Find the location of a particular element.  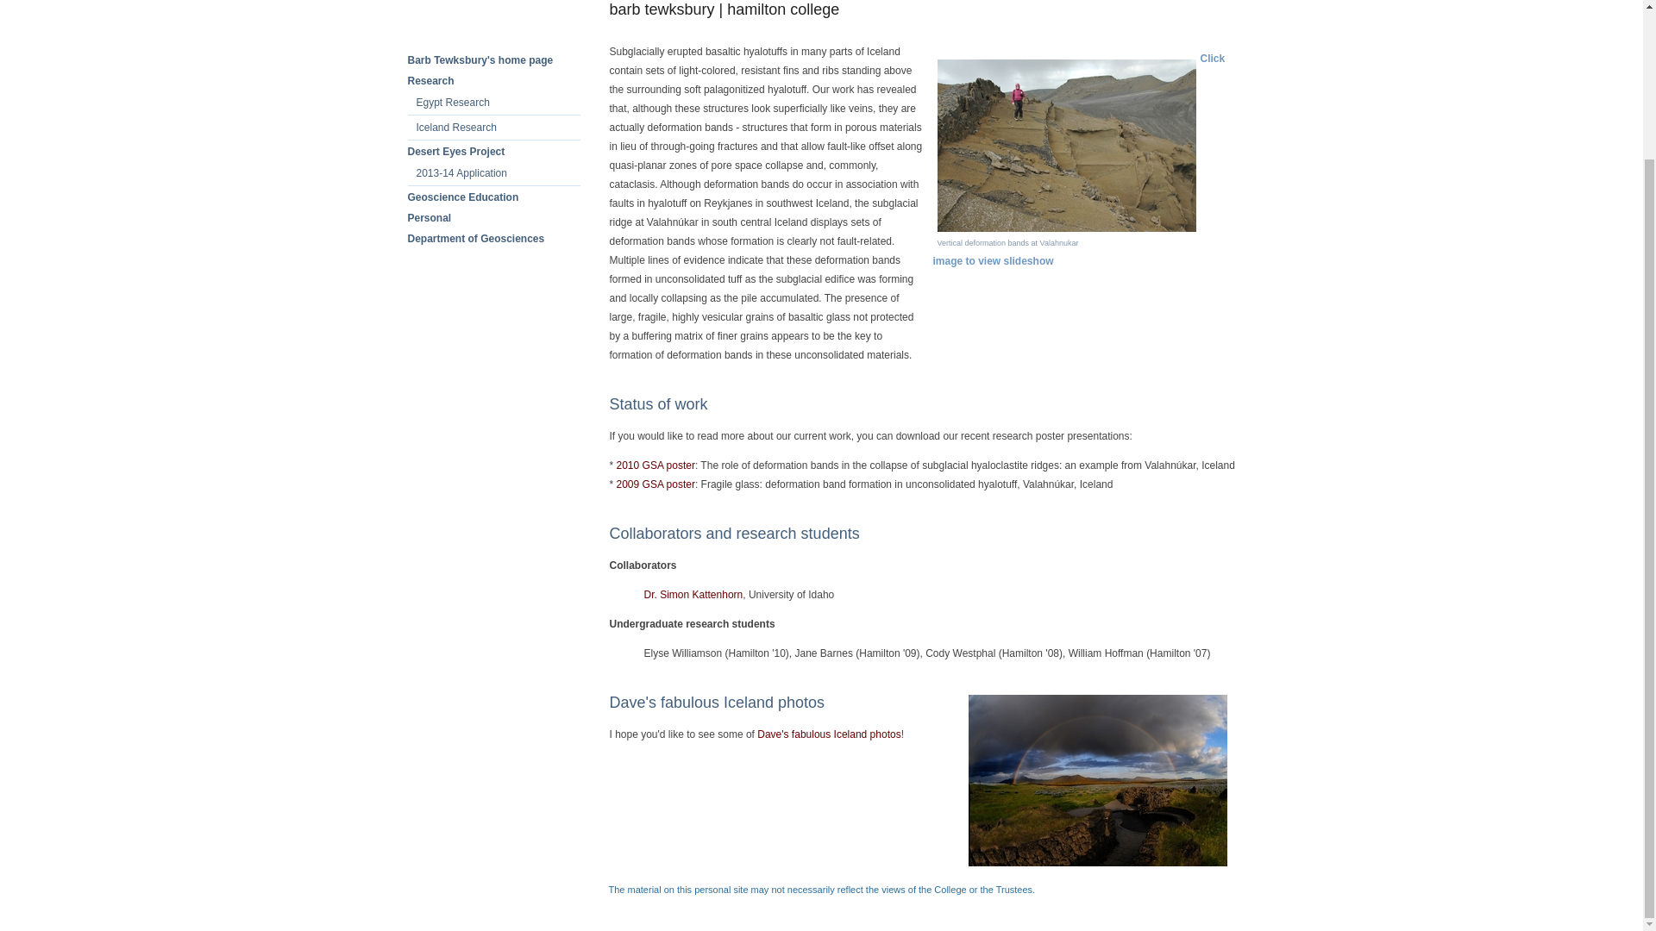

Geoscience Education is located at coordinates (462, 197).